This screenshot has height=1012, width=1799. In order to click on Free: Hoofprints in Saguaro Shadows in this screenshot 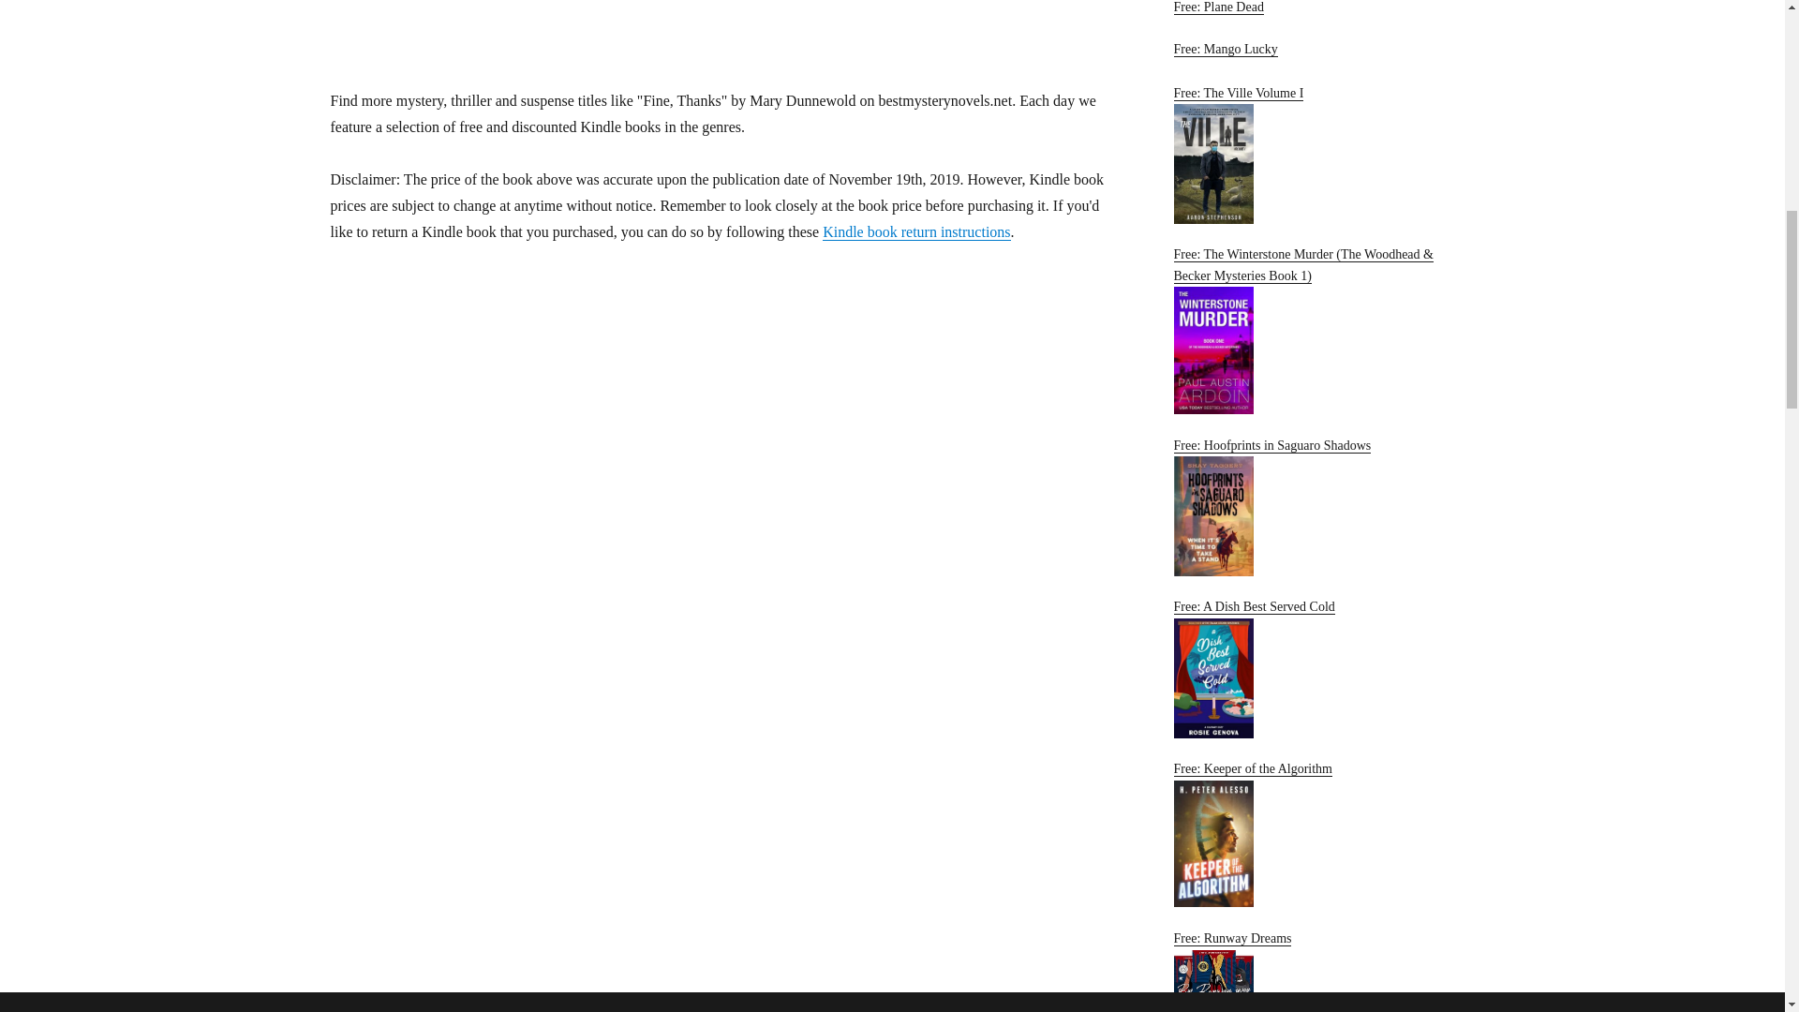, I will do `click(1313, 506)`.